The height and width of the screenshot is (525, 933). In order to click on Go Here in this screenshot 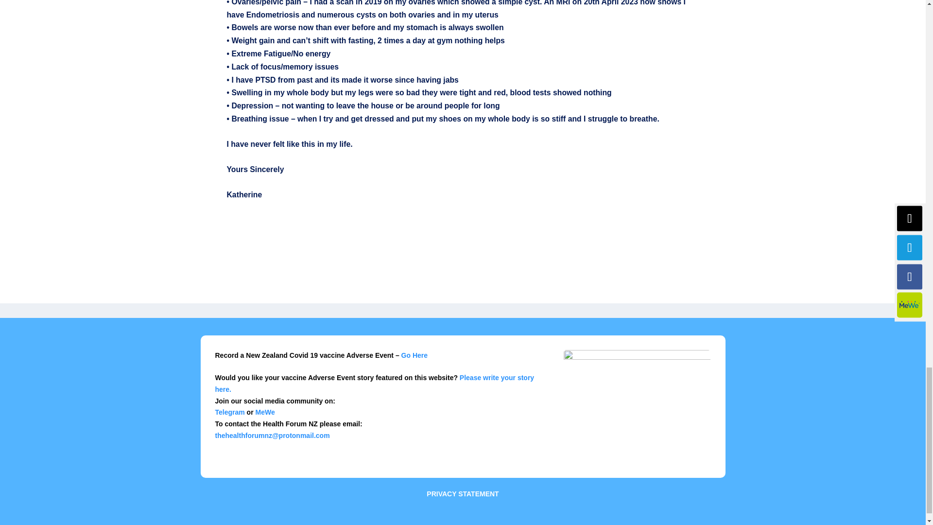, I will do `click(414, 355)`.